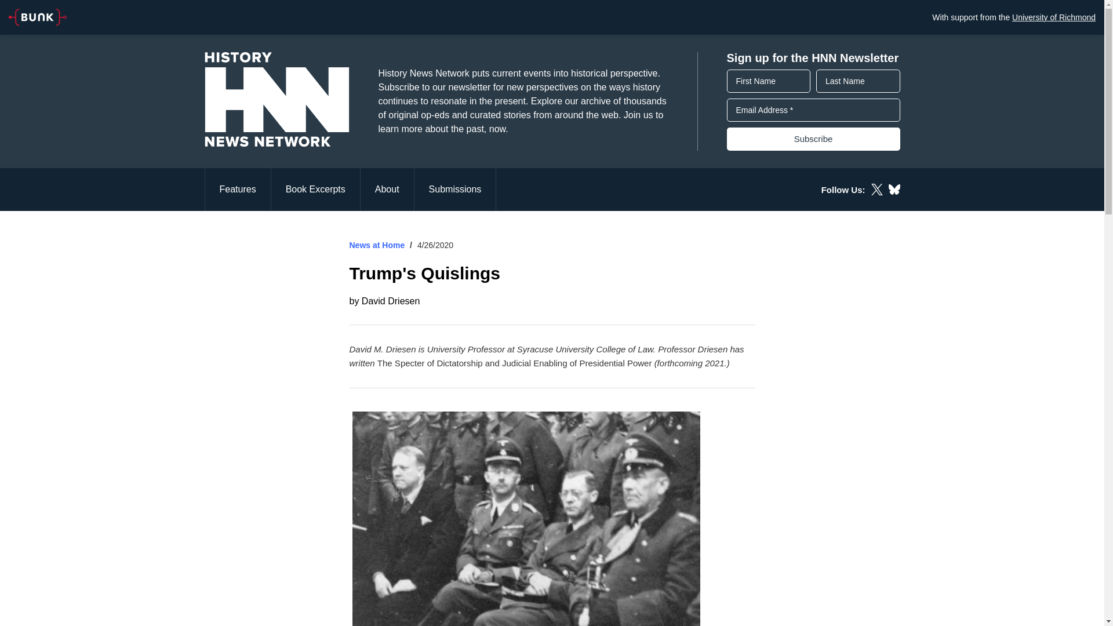 This screenshot has width=1113, height=626. What do you see at coordinates (455, 189) in the screenshot?
I see `Submissions` at bounding box center [455, 189].